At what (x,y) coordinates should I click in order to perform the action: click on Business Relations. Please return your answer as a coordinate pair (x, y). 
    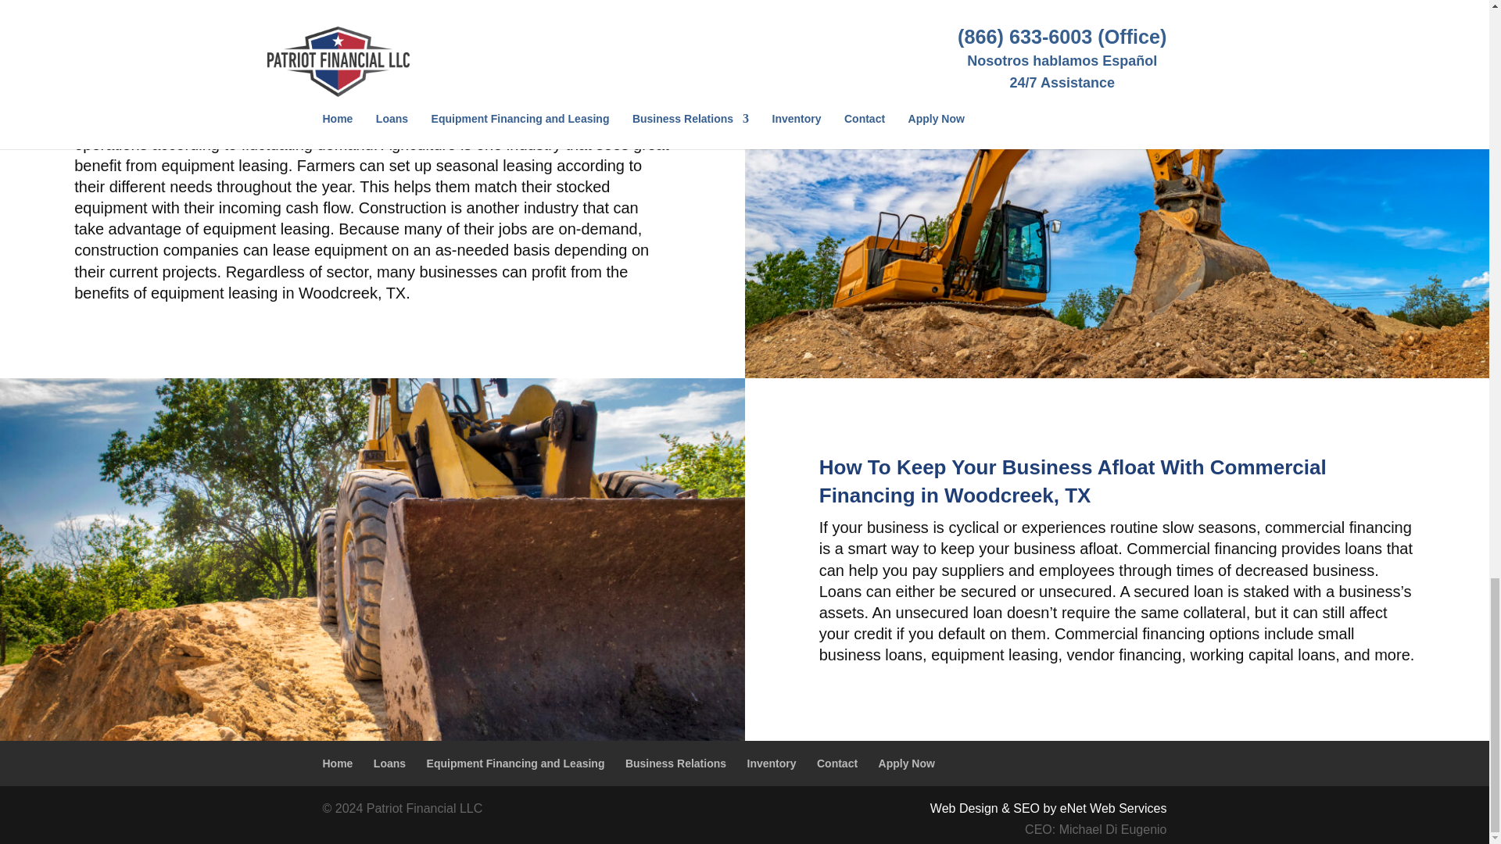
    Looking at the image, I should click on (675, 763).